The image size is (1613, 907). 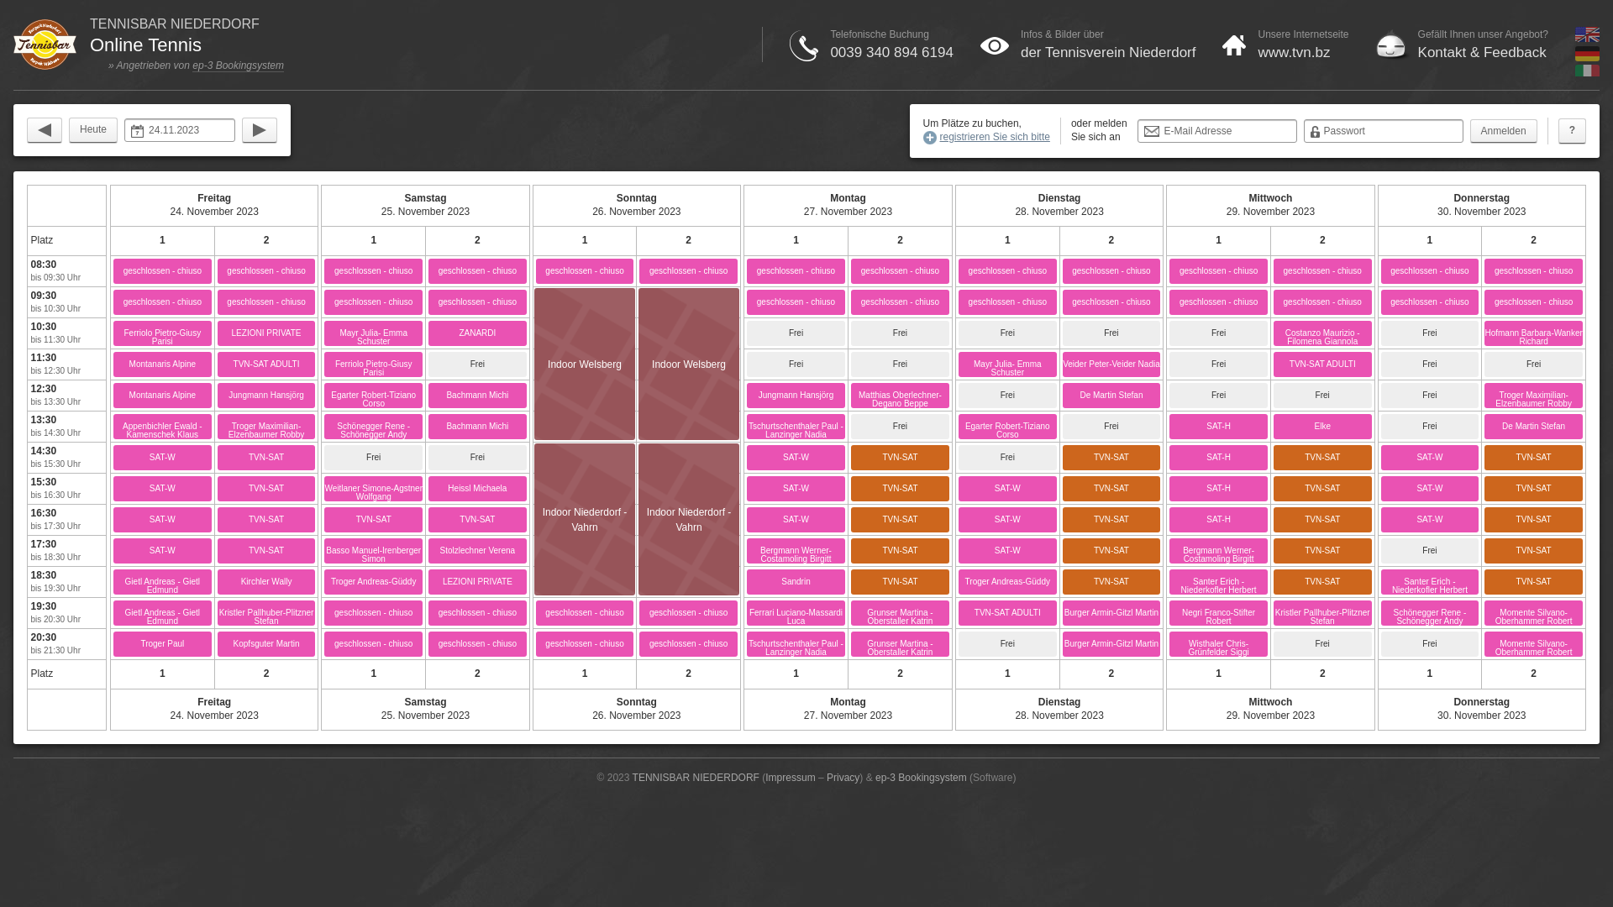 What do you see at coordinates (1218, 613) in the screenshot?
I see `Negri Franco-Stifter Robert` at bounding box center [1218, 613].